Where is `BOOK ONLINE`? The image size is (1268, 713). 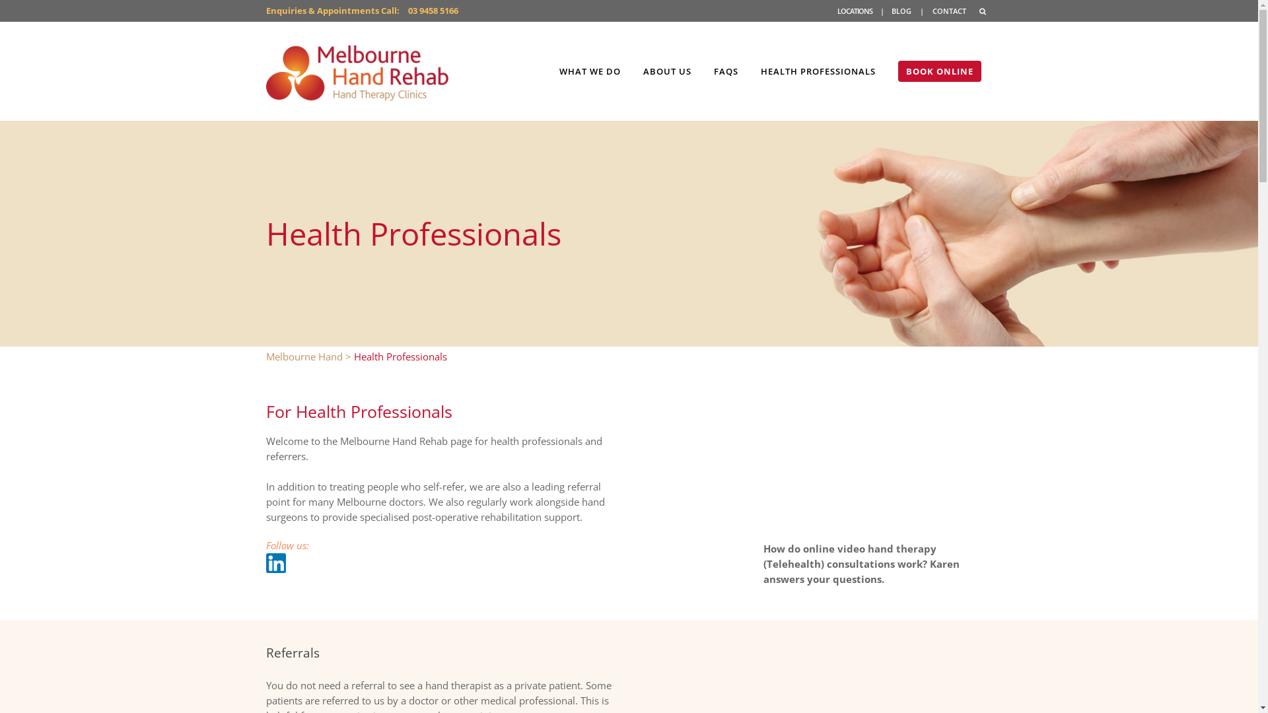 BOOK ONLINE is located at coordinates (940, 71).